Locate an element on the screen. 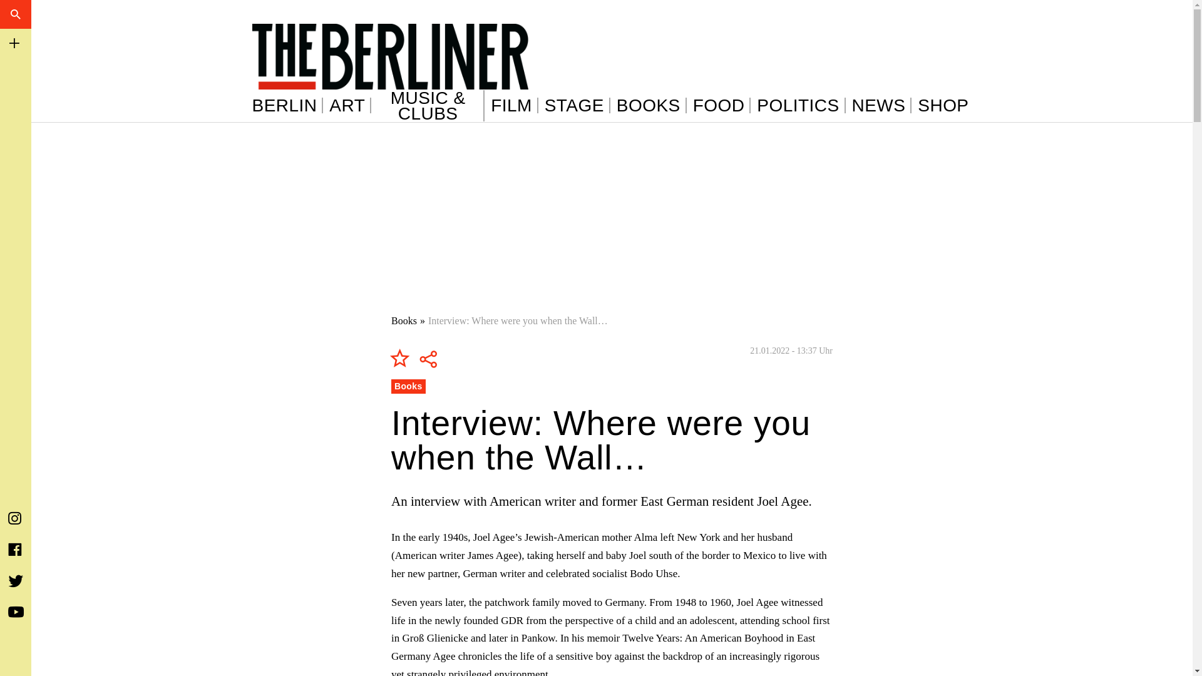 The height and width of the screenshot is (676, 1202). FOOD is located at coordinates (722, 105).